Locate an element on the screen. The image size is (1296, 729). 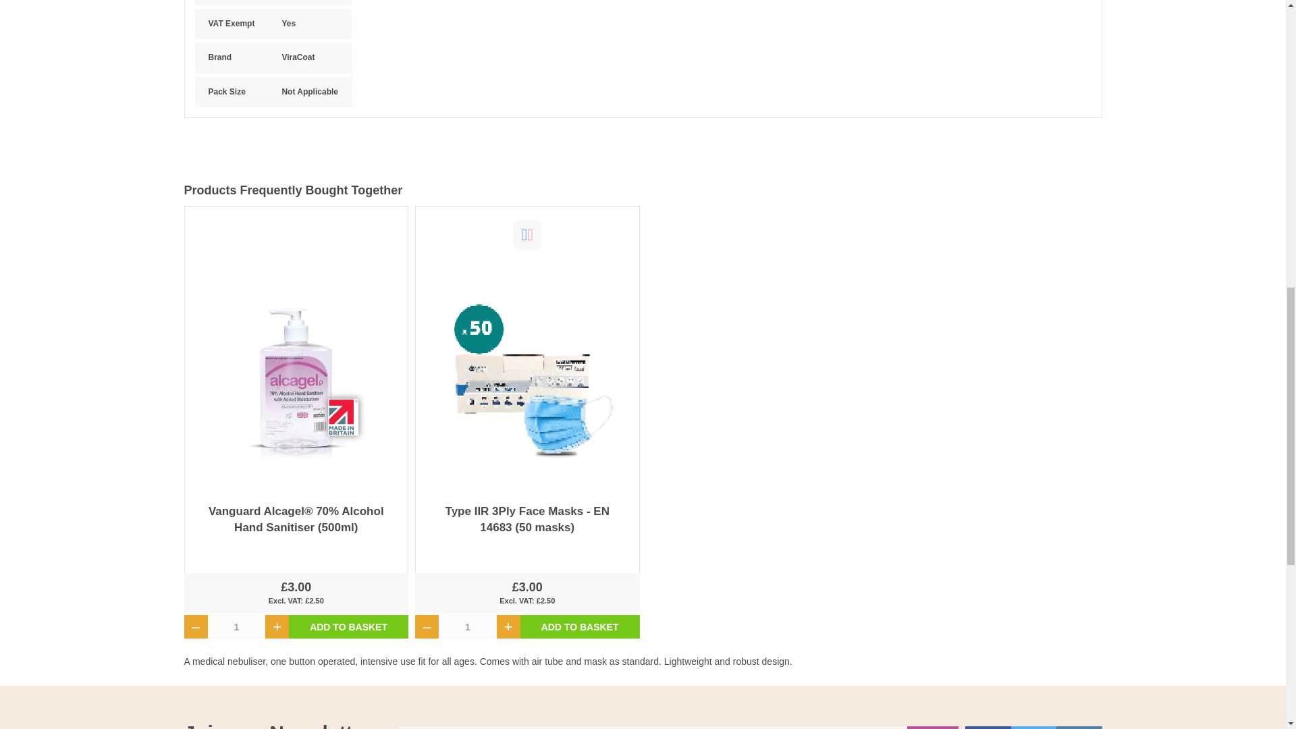
Qty is located at coordinates (236, 628).